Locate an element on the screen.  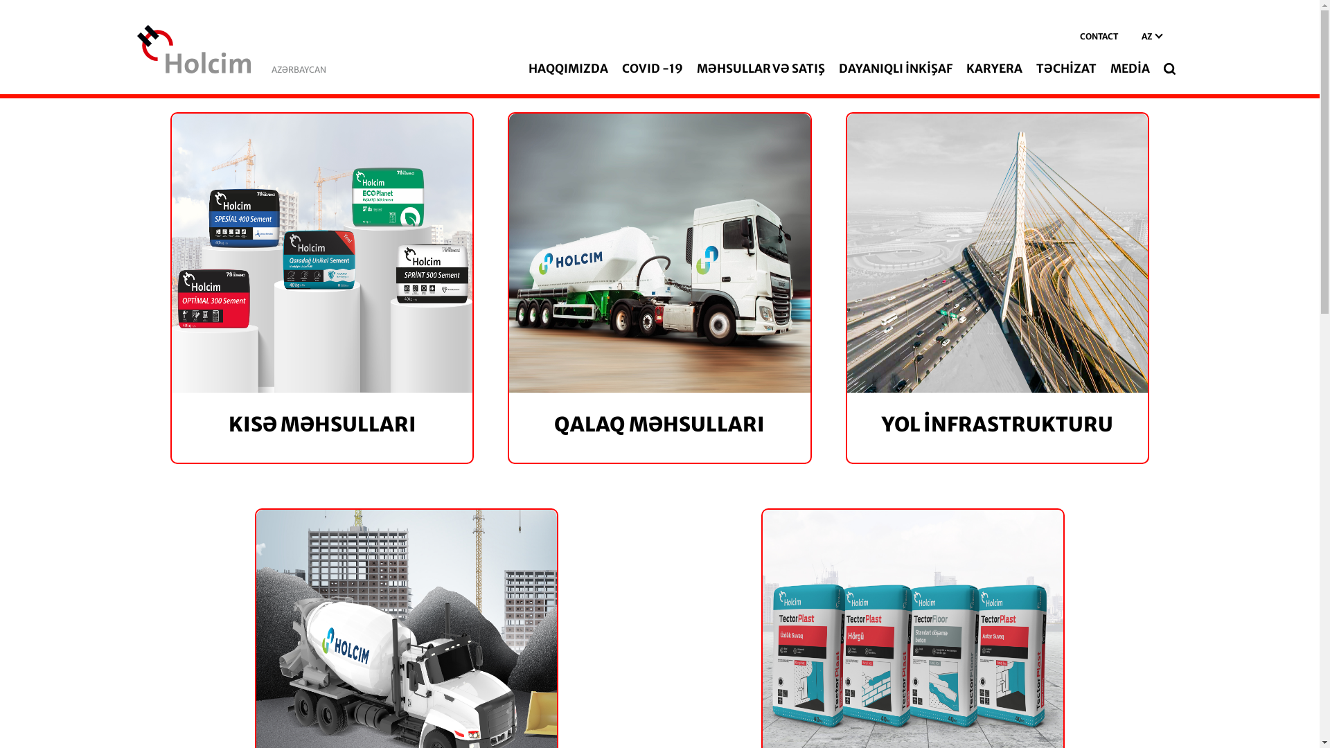
CONTACT is located at coordinates (1099, 37).